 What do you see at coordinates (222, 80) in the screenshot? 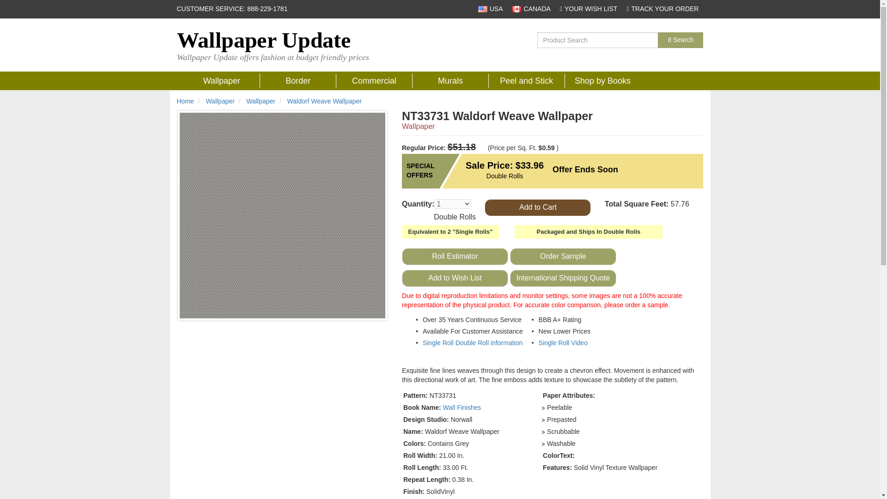
I see `Wallpaper` at bounding box center [222, 80].